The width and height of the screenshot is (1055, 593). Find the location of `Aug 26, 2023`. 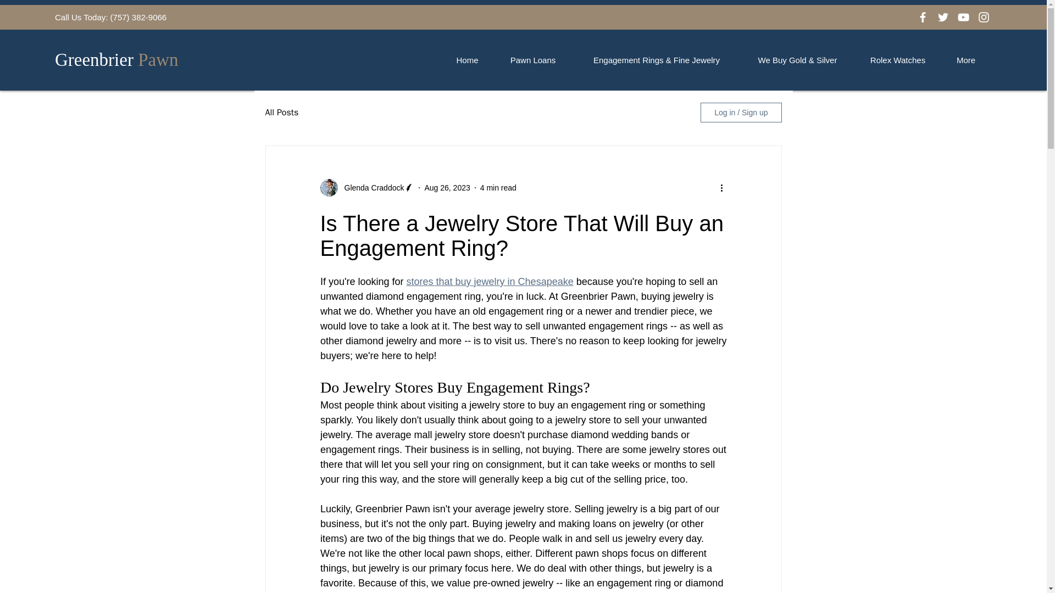

Aug 26, 2023 is located at coordinates (446, 187).